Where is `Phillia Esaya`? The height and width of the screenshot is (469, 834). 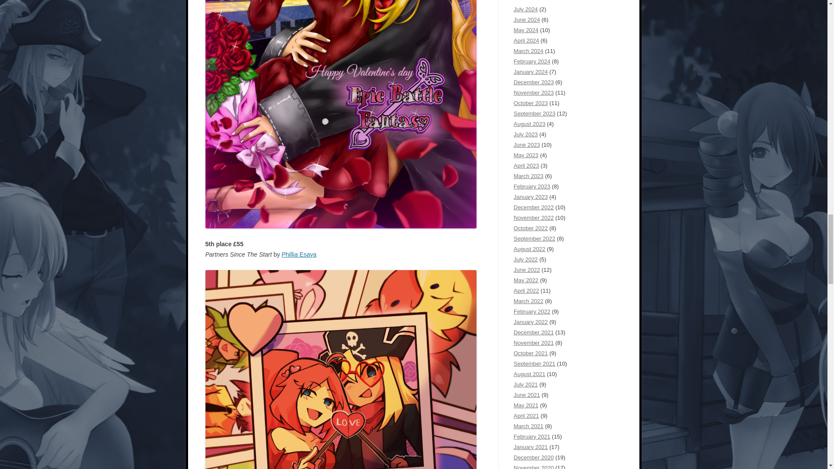
Phillia Esaya is located at coordinates (299, 254).